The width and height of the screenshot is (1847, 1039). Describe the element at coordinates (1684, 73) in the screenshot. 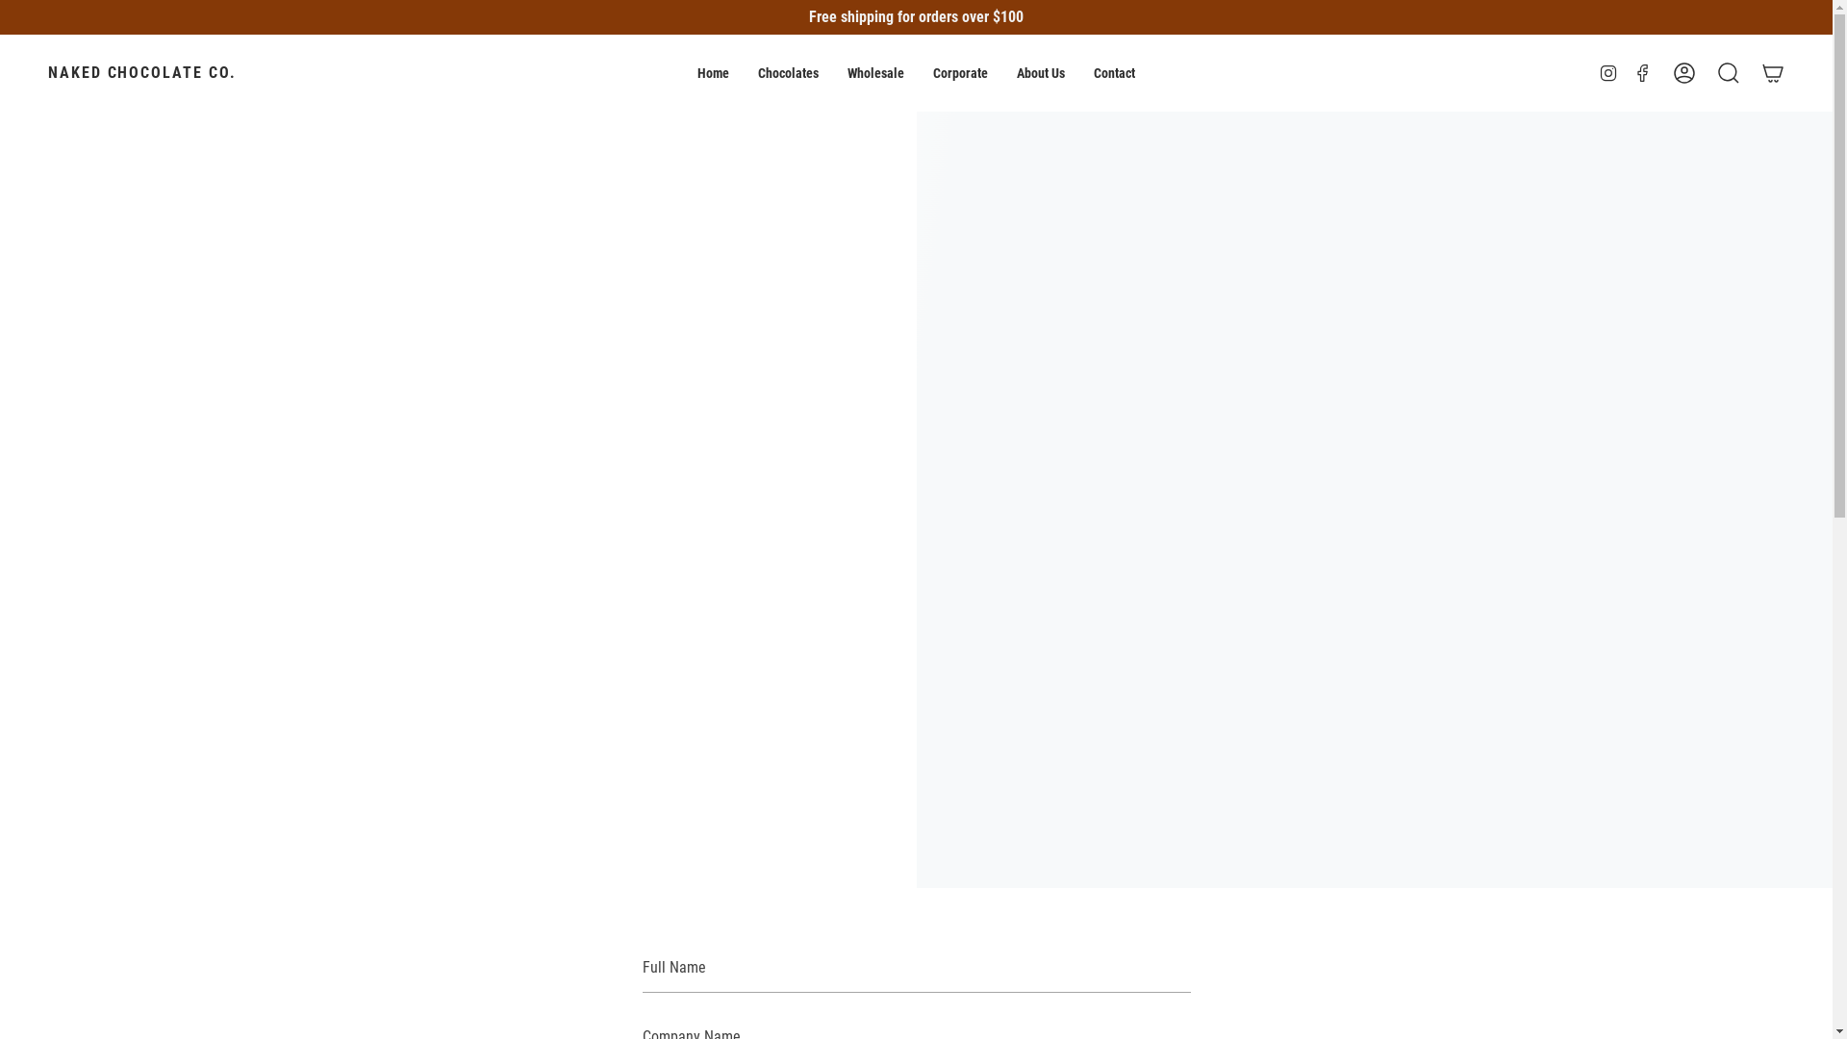

I see `Account` at that location.